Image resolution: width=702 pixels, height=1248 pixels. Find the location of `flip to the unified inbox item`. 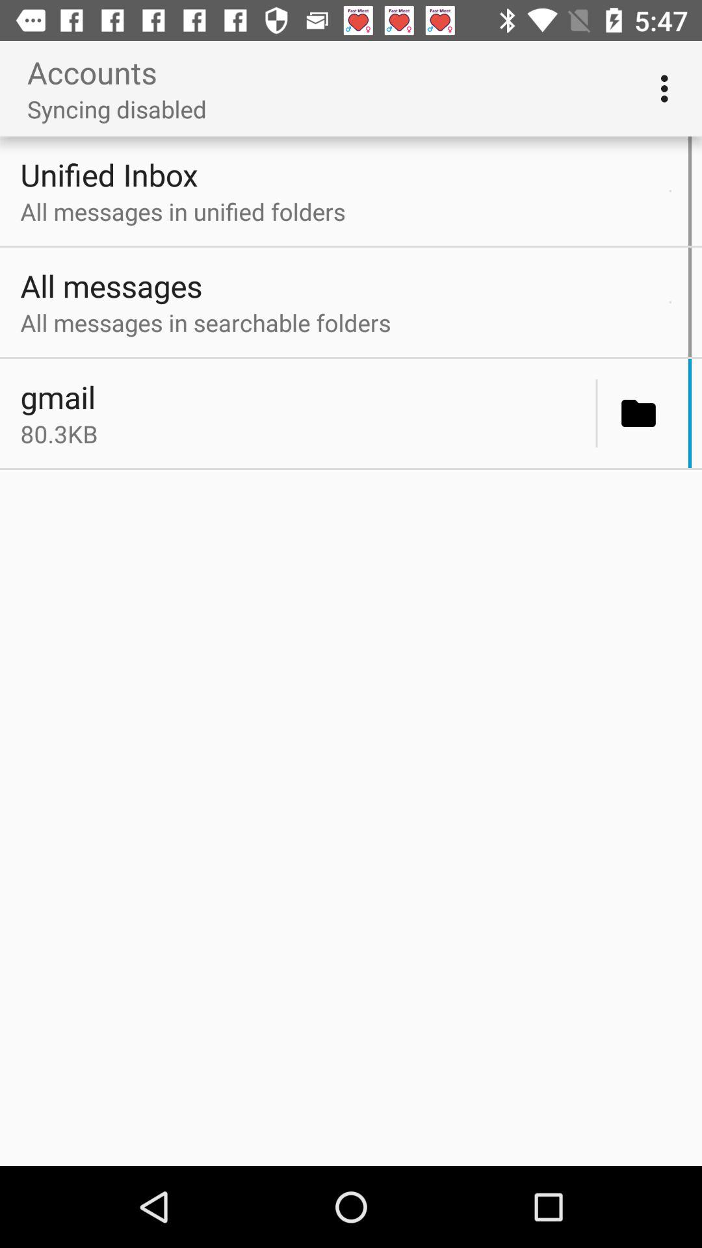

flip to the unified inbox item is located at coordinates (341, 174).